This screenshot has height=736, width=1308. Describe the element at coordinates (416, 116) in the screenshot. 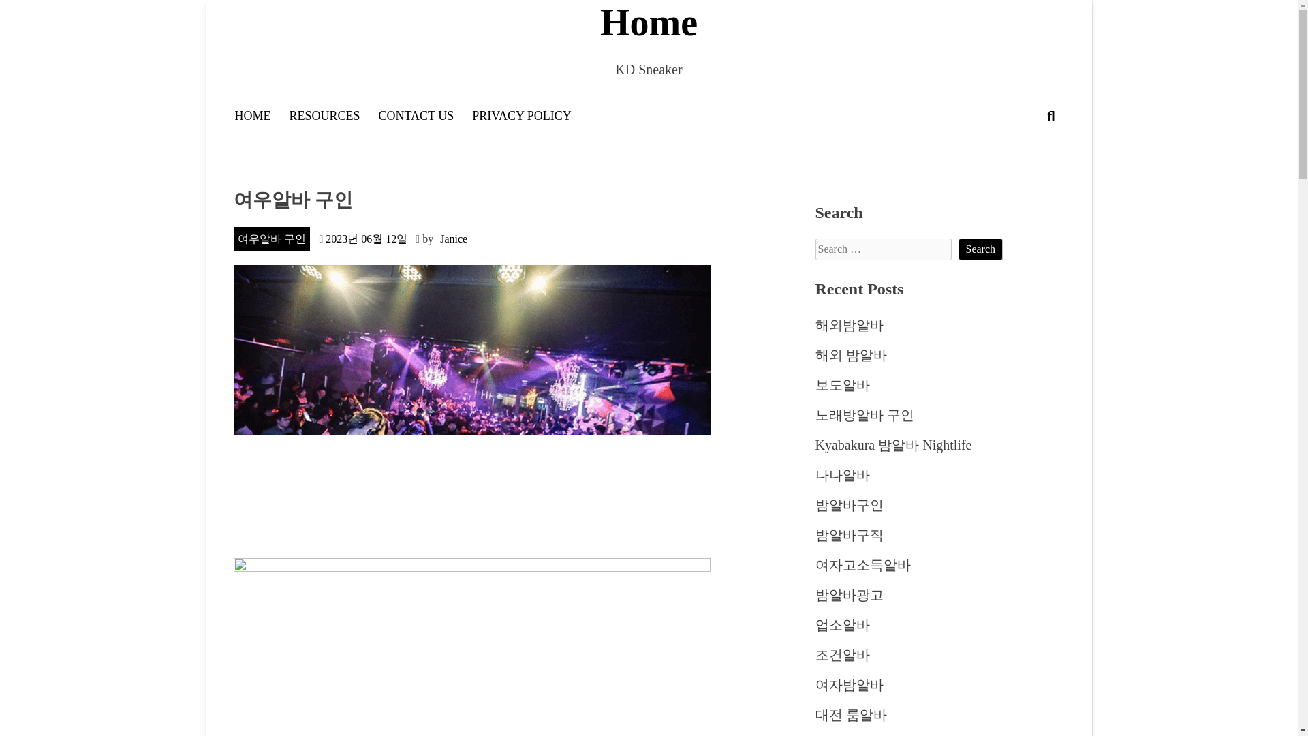

I see `CONTACT US` at that location.